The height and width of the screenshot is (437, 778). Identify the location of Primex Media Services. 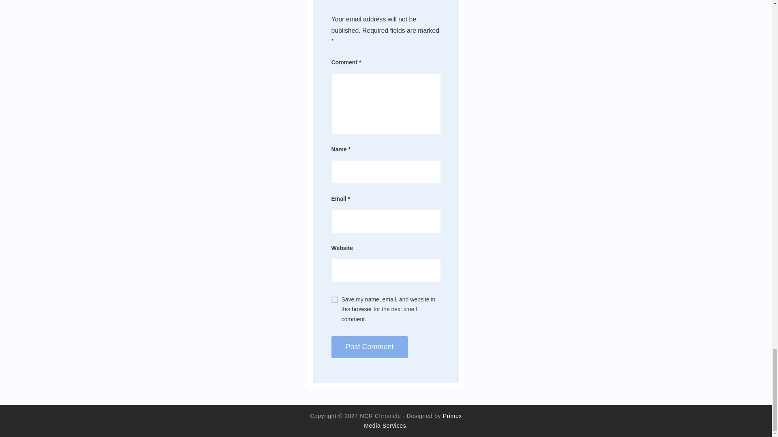
(413, 421).